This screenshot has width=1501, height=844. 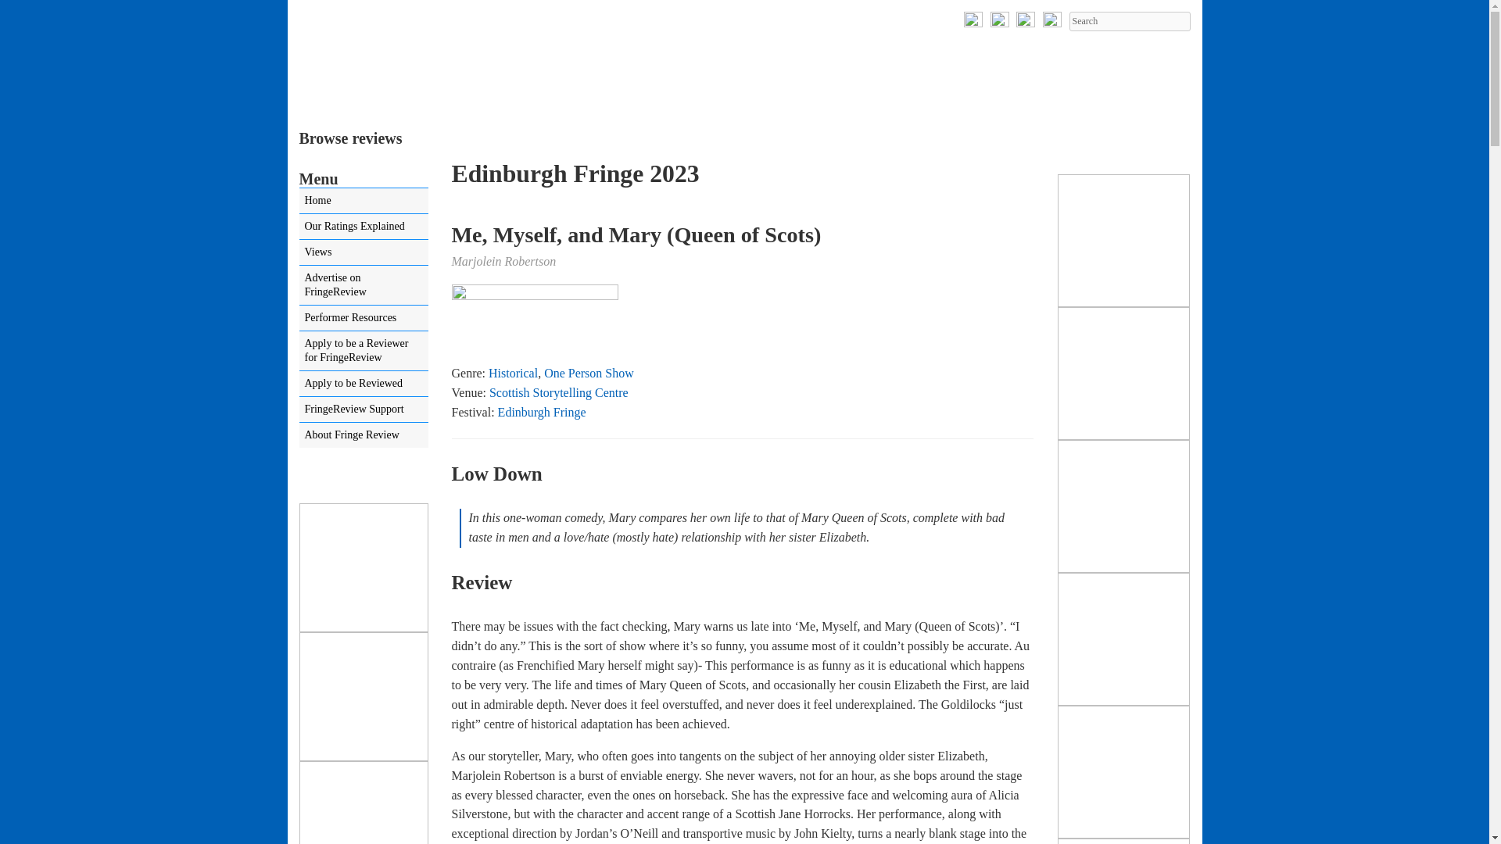 What do you see at coordinates (363, 351) in the screenshot?
I see `Apply to be a Reviewer for FringeReview` at bounding box center [363, 351].